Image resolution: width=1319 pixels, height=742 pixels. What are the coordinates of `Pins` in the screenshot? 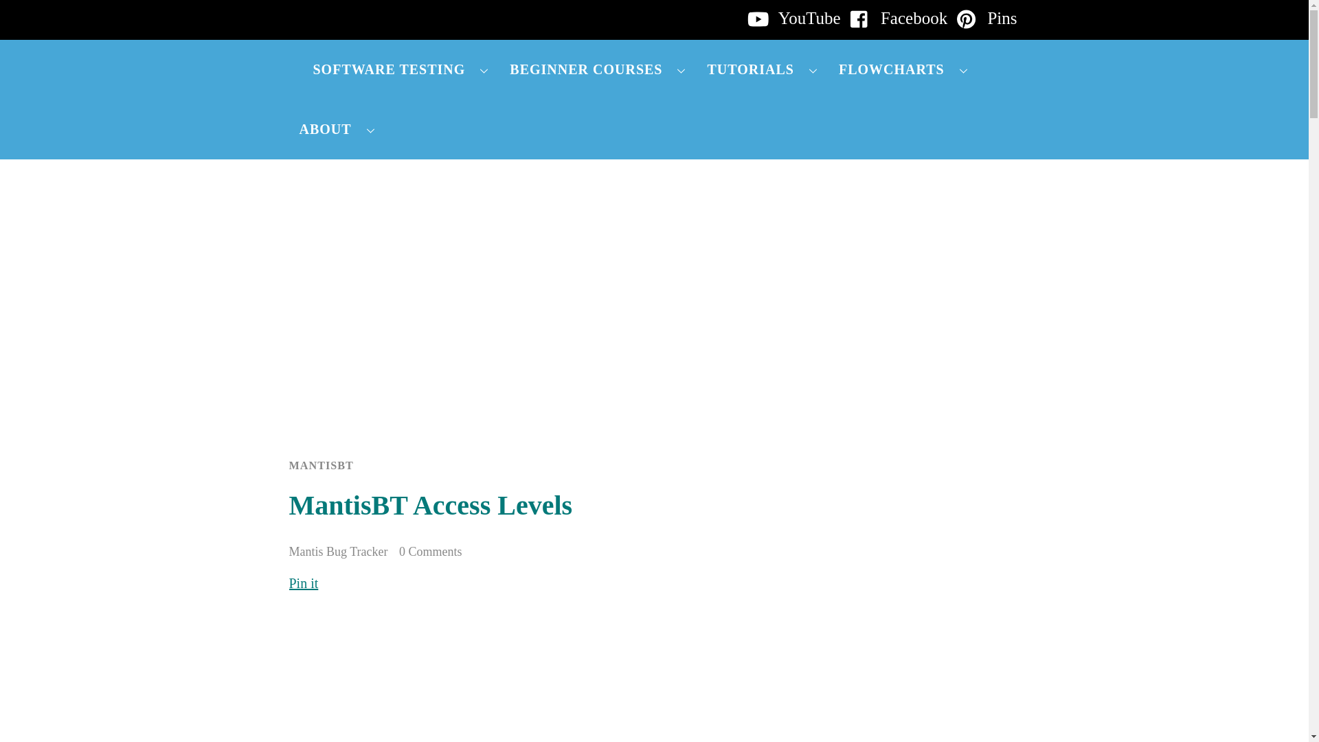 It's located at (983, 18).